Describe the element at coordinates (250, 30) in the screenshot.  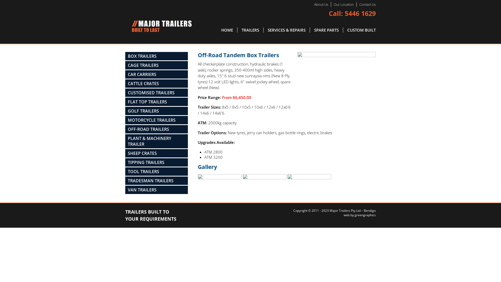
I see `TRAILERS` at that location.